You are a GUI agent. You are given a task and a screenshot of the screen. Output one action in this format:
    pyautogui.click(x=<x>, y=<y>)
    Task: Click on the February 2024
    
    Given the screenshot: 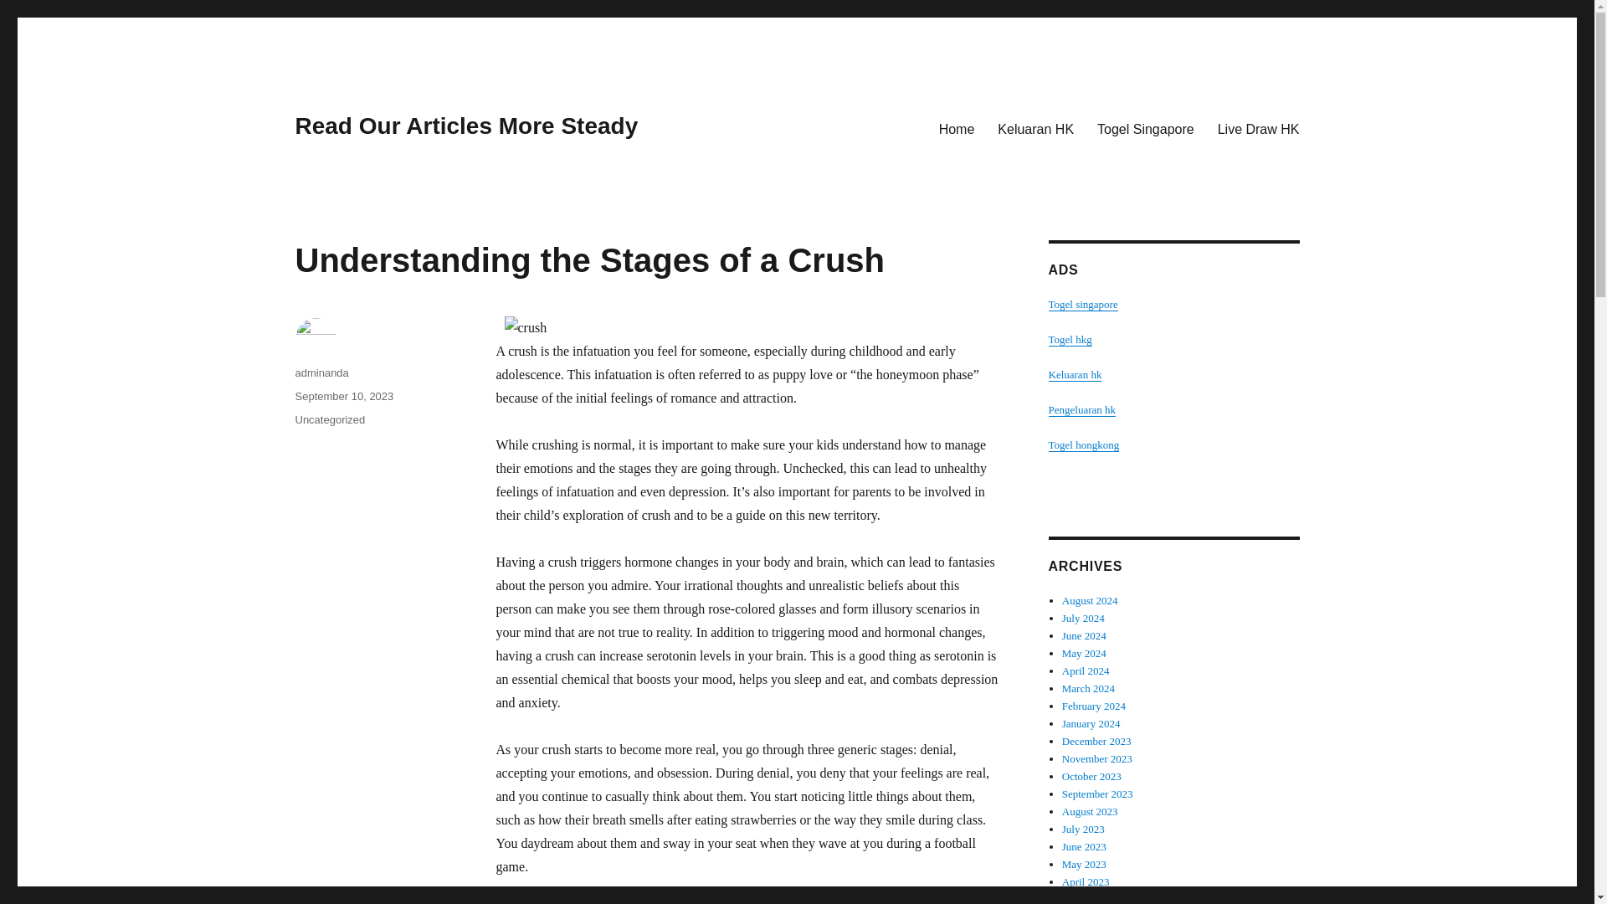 What is the action you would take?
    pyautogui.click(x=1094, y=706)
    